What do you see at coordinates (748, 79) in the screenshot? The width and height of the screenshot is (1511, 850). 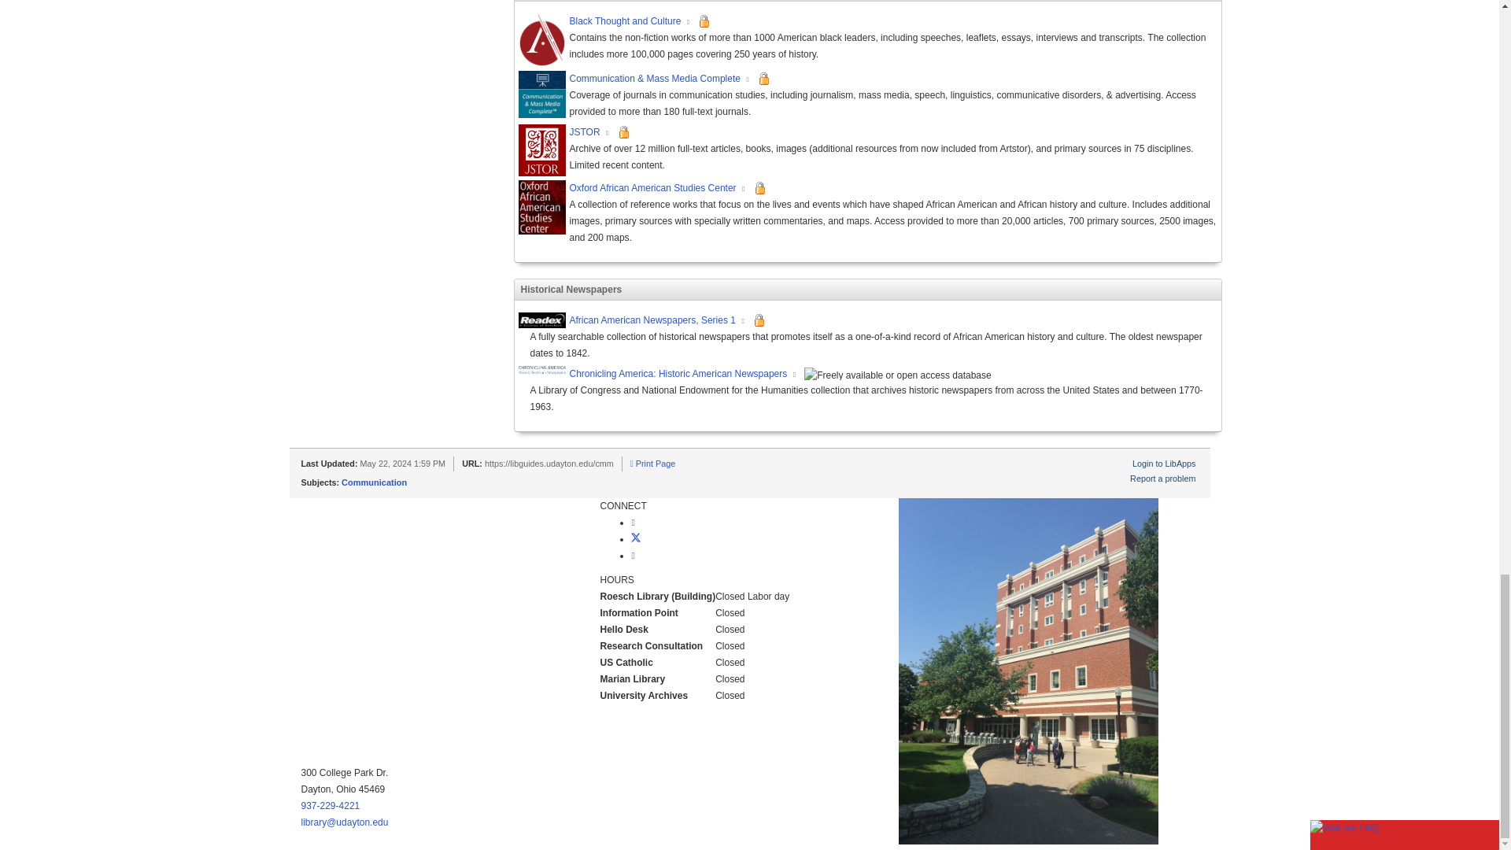 I see `This link opens in a new window` at bounding box center [748, 79].